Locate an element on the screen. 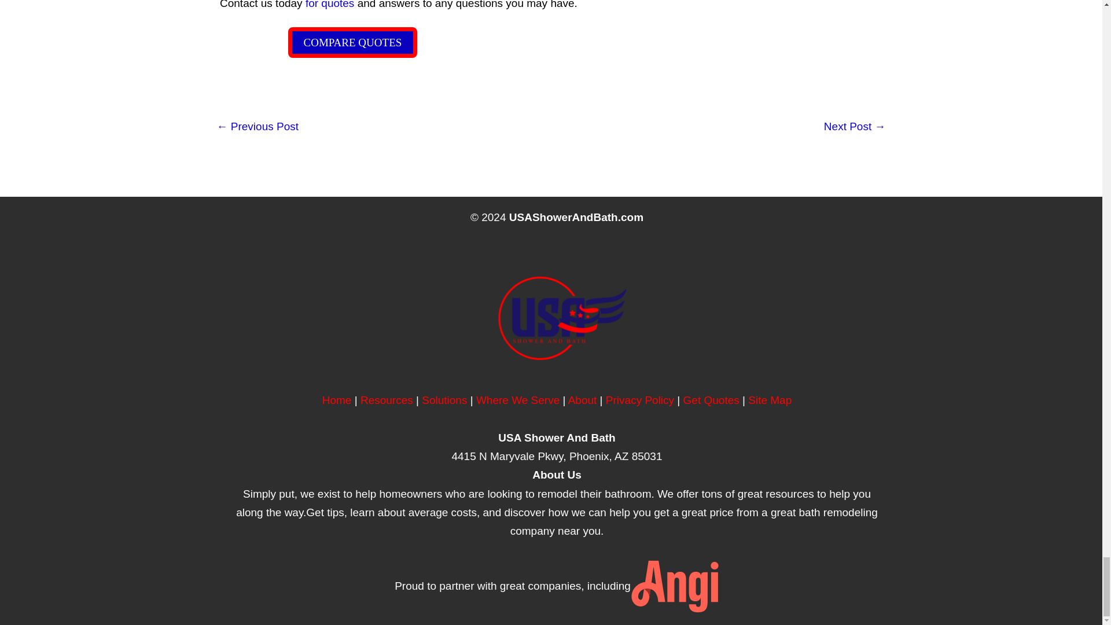 The width and height of the screenshot is (1111, 625). Resources is located at coordinates (387, 400).